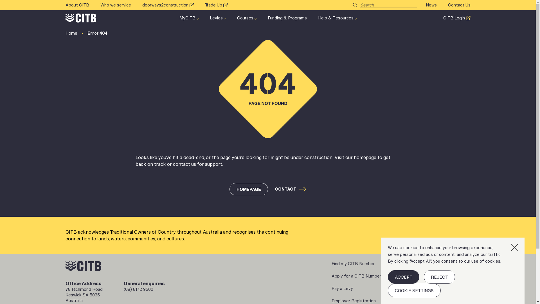  What do you see at coordinates (439, 277) in the screenshot?
I see `REJECT` at bounding box center [439, 277].